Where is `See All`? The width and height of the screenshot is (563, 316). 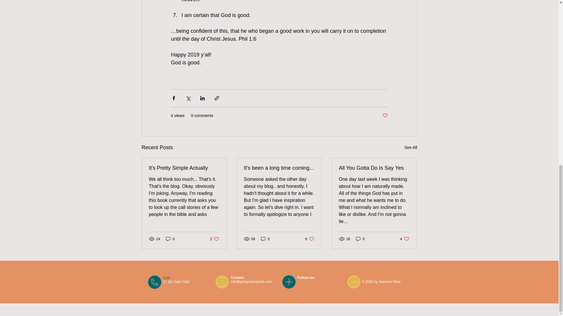
See All is located at coordinates (265, 239).